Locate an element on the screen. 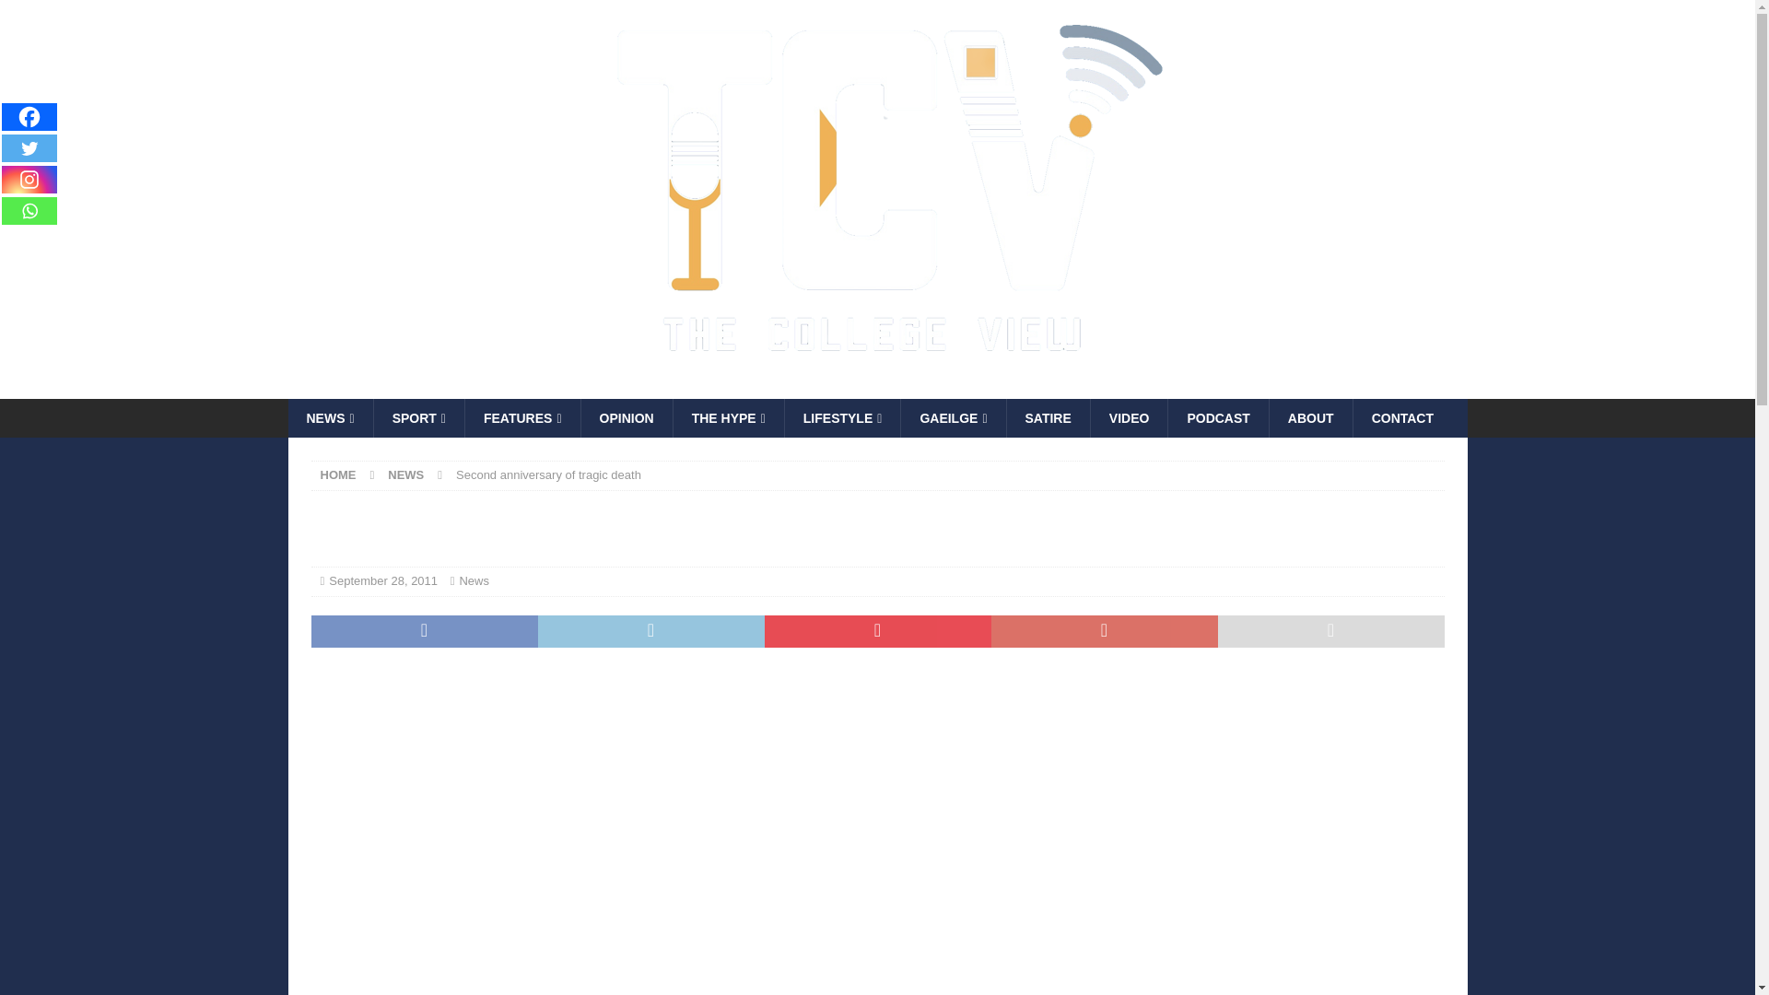 This screenshot has width=1769, height=995. FEATURES is located at coordinates (521, 418).